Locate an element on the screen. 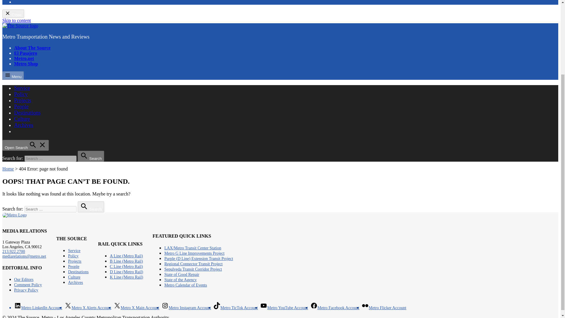  Destinations is located at coordinates (27, 112).